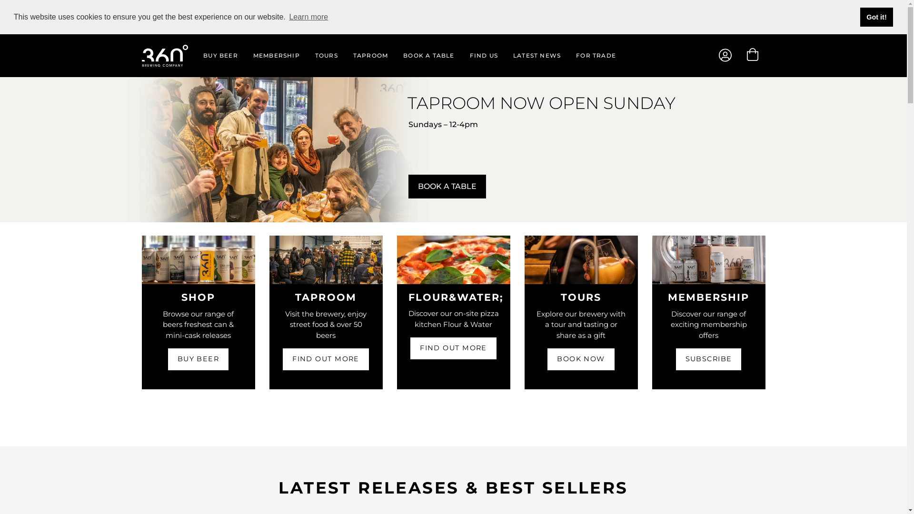  Describe the element at coordinates (581, 297) in the screenshot. I see `TOURS` at that location.